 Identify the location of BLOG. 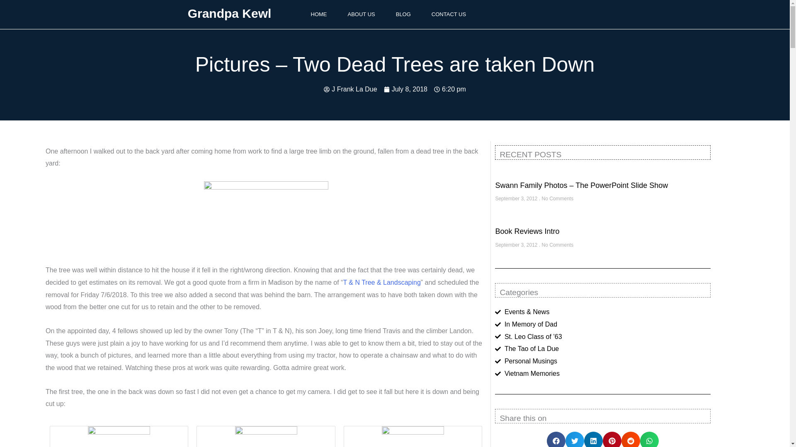
(403, 14).